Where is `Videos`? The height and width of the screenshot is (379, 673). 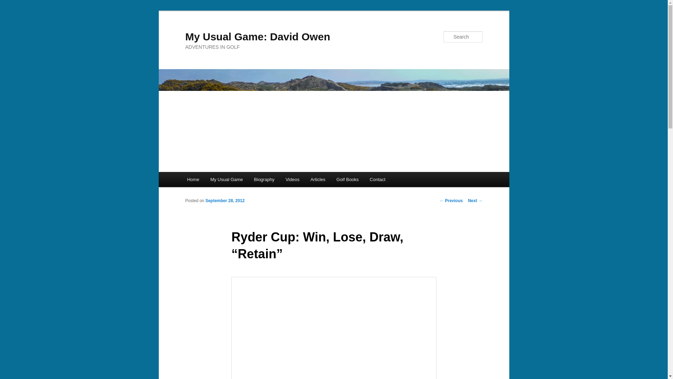 Videos is located at coordinates (292, 180).